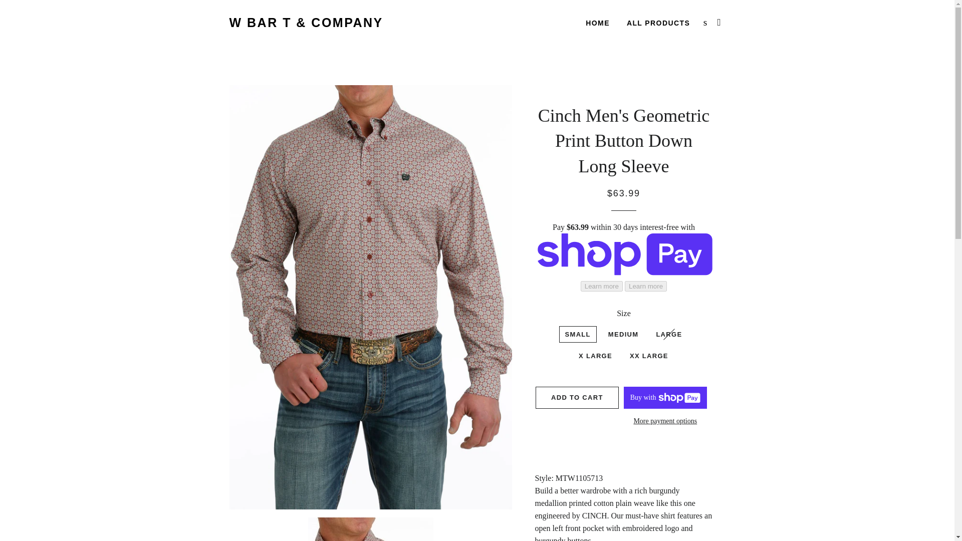 This screenshot has width=962, height=541. Describe the element at coordinates (658, 23) in the screenshot. I see `ALL PRODUCTS` at that location.